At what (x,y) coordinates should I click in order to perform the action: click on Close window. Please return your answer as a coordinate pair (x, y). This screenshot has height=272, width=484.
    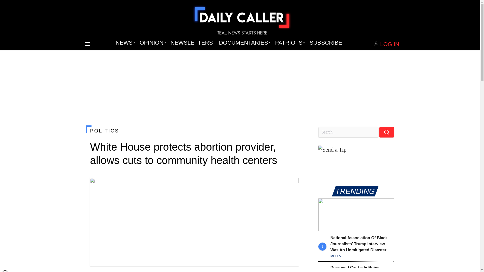
    Looking at the image, I should click on (5, 271).